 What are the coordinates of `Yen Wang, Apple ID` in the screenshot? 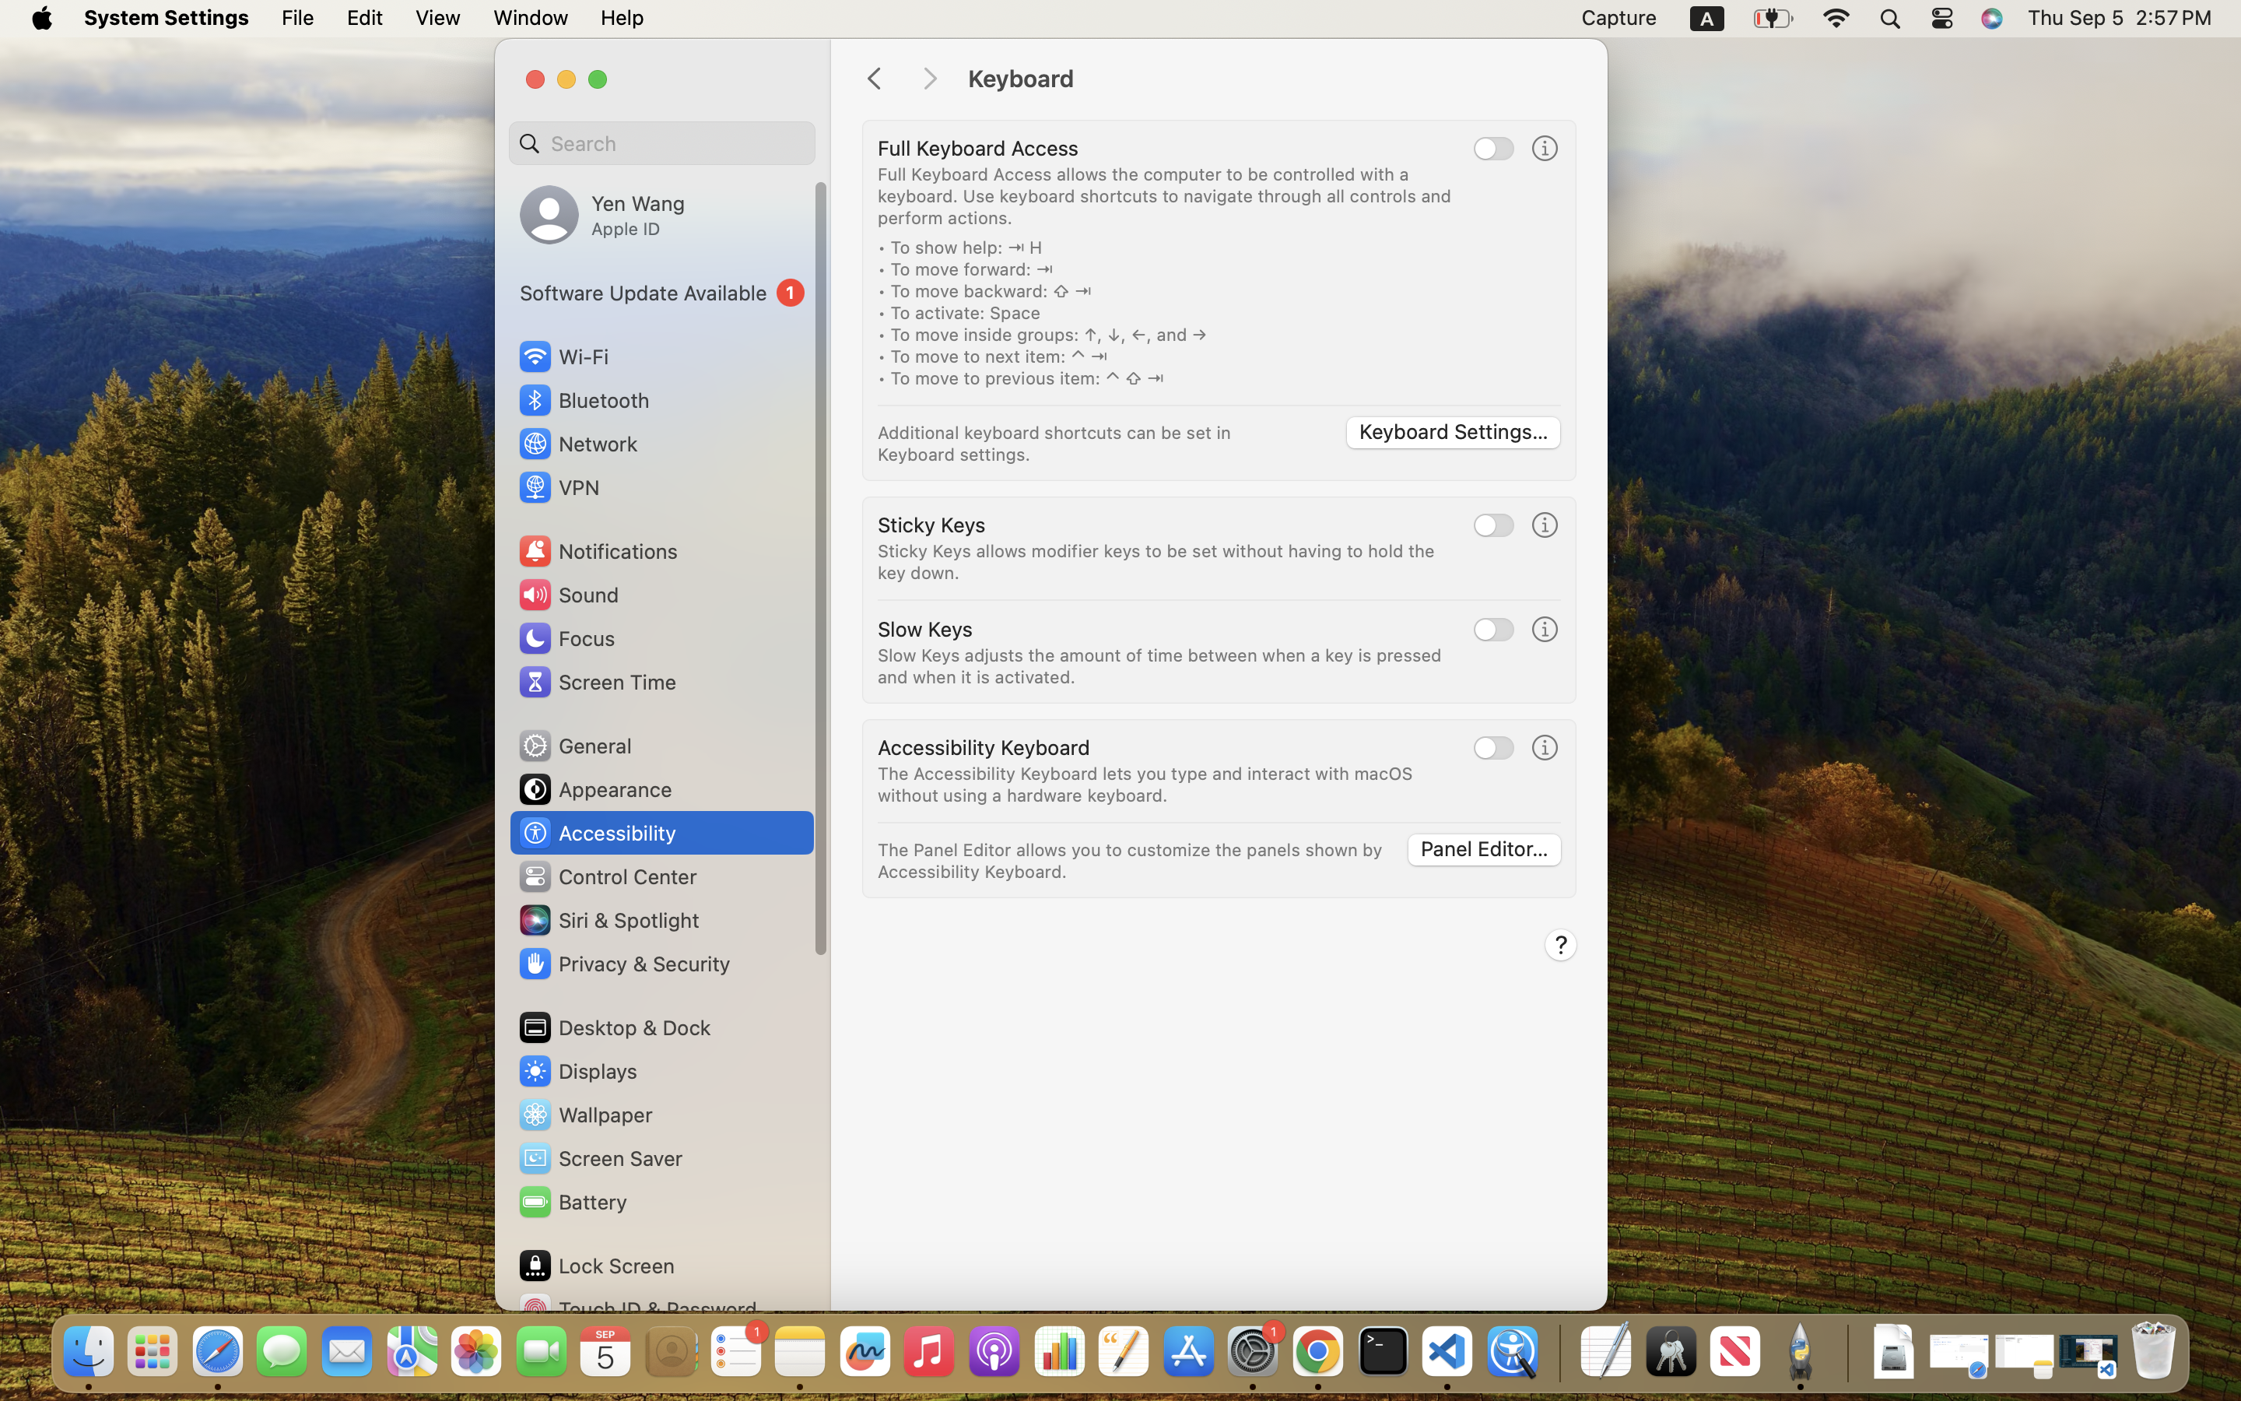 It's located at (602, 215).